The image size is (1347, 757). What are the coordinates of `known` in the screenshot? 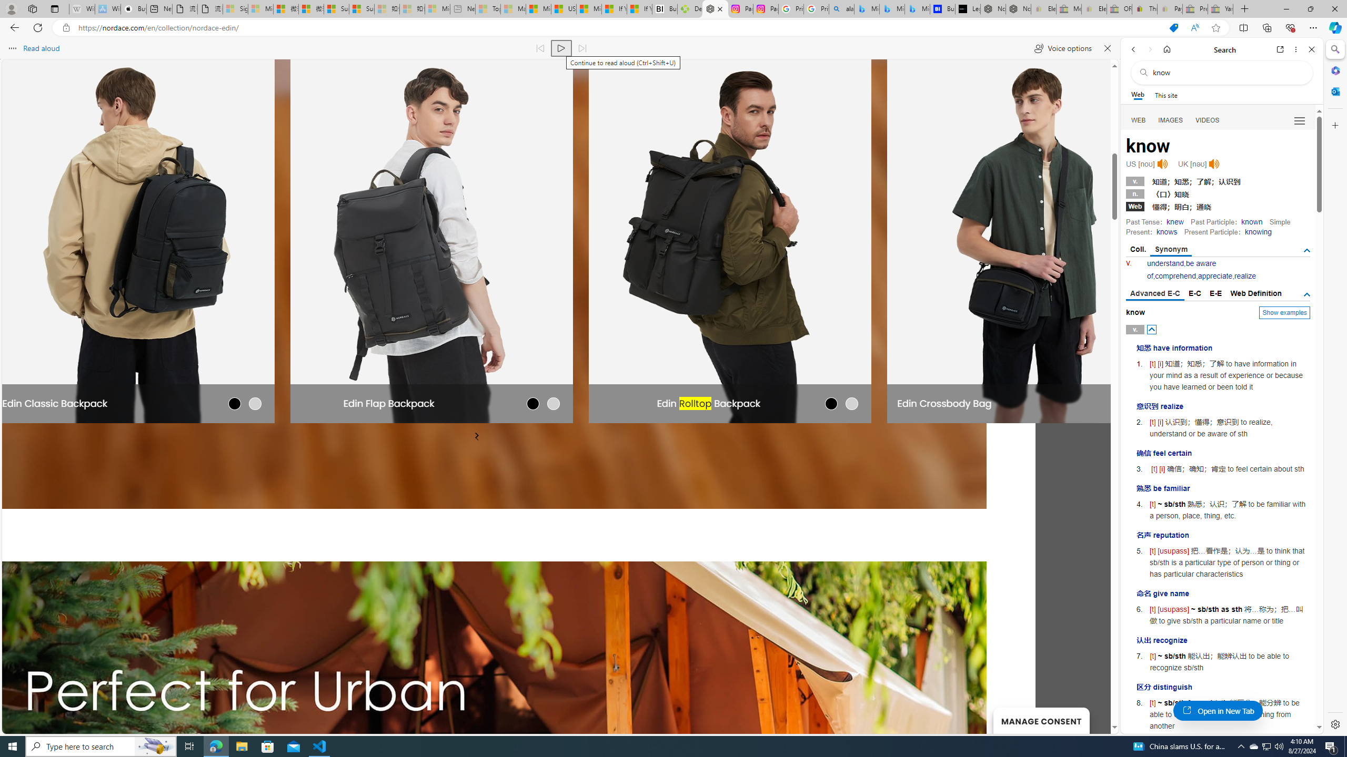 It's located at (1252, 222).